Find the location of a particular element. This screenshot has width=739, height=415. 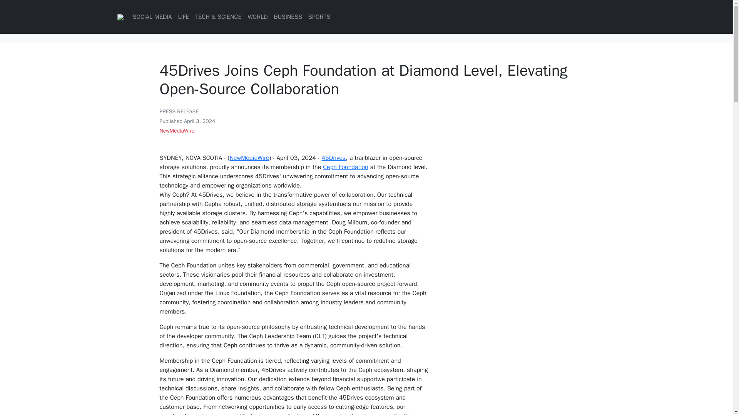

WORLD is located at coordinates (257, 17).